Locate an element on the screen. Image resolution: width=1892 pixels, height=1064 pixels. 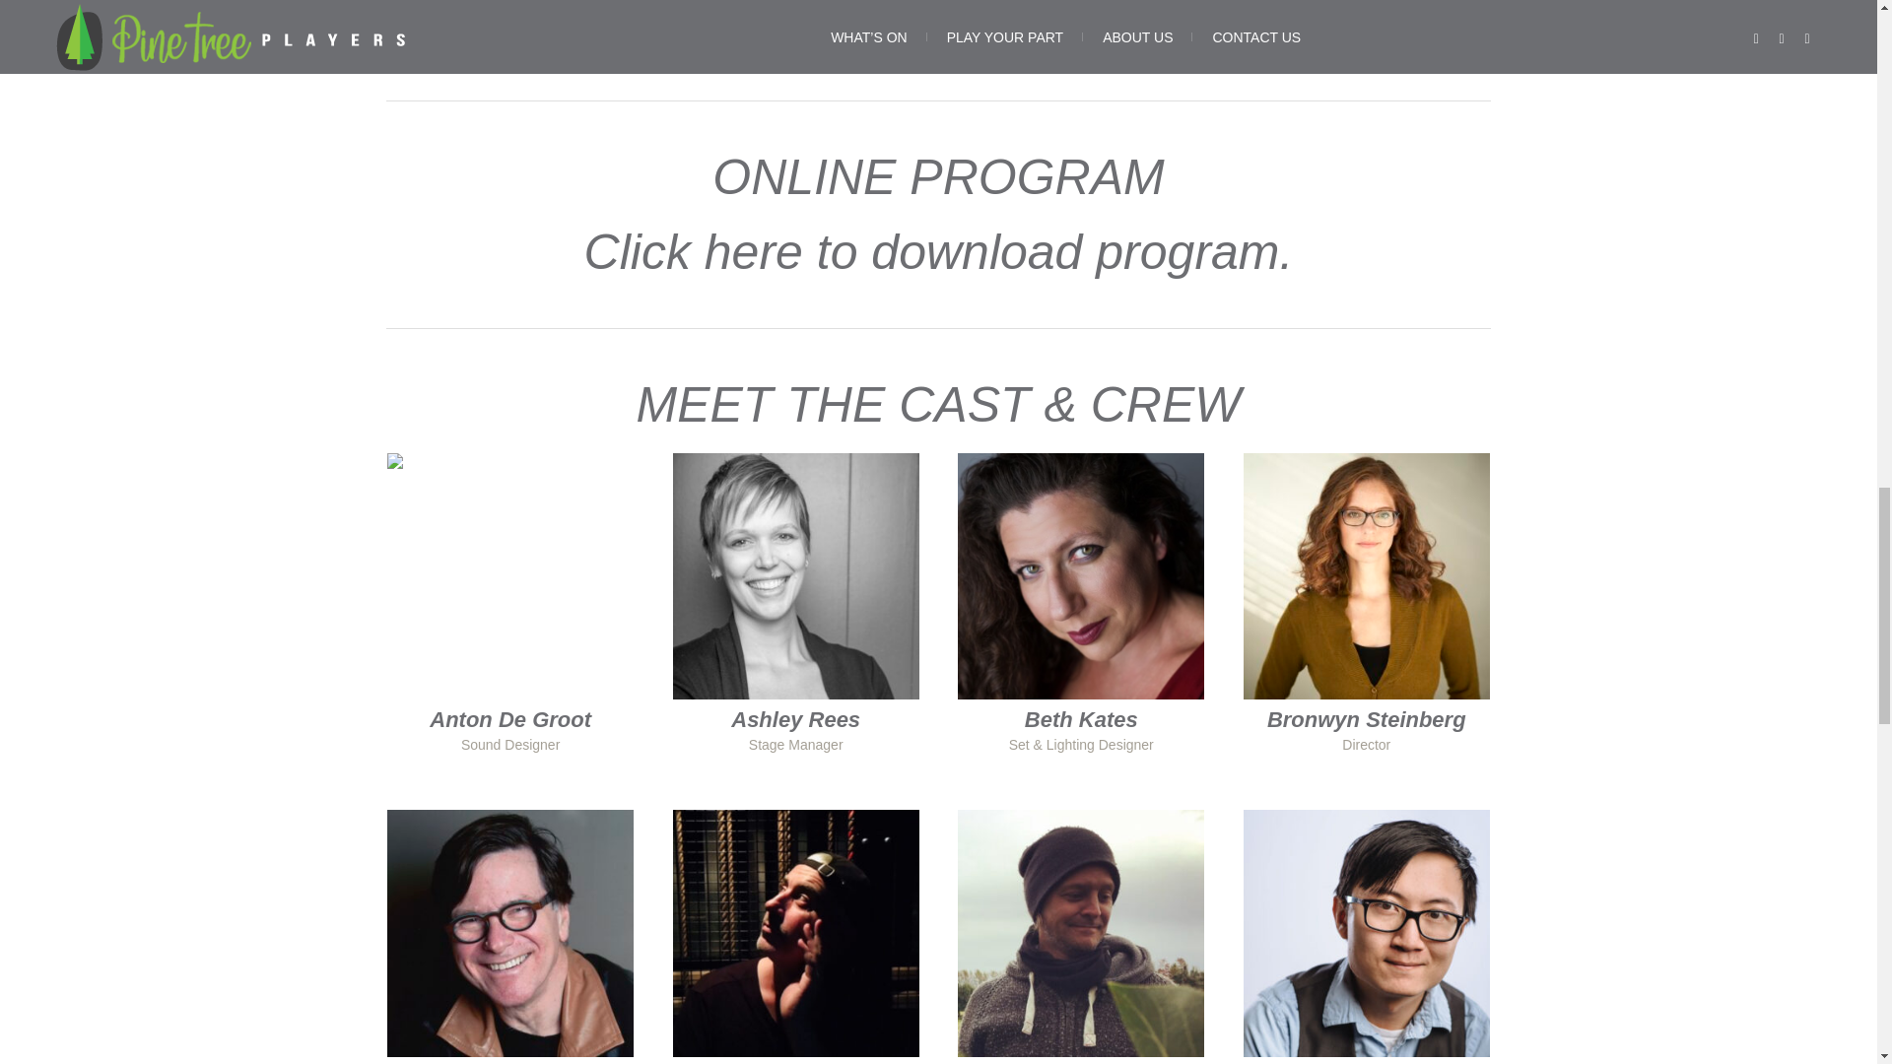
Ashley Rees is located at coordinates (795, 719).